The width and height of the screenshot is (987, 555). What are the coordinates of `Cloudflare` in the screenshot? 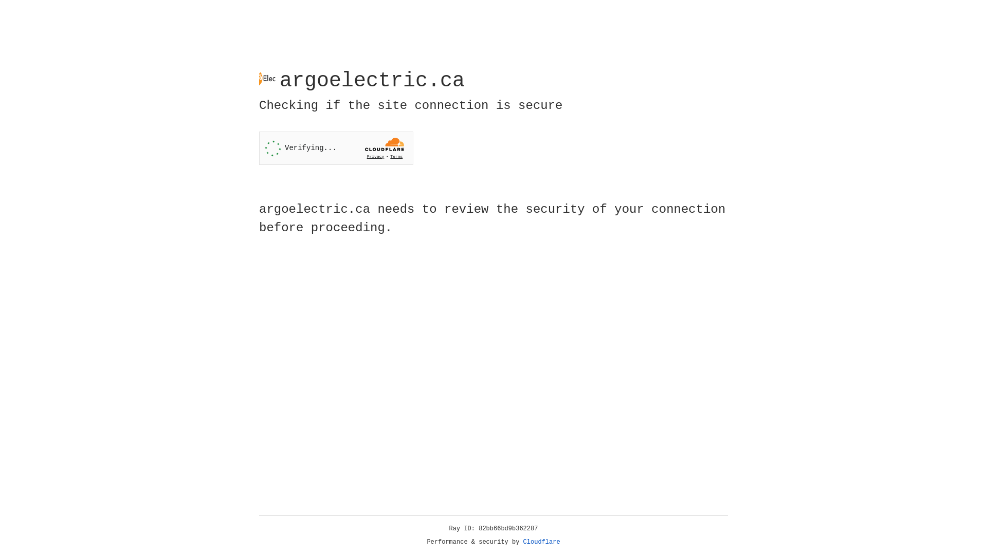 It's located at (542, 542).